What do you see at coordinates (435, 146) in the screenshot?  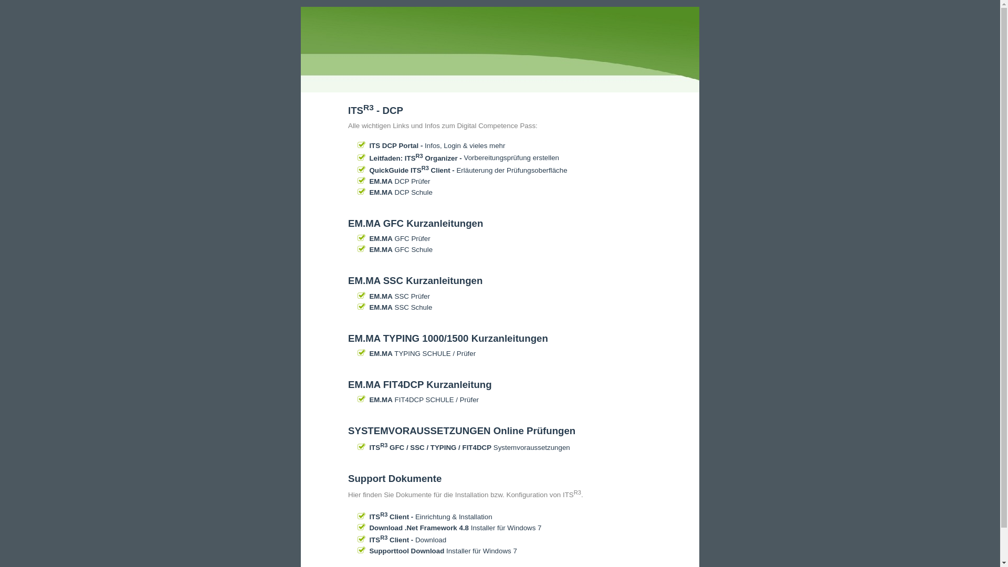 I see `  ITS DCP Portal - Infos, Login & vieles mehr` at bounding box center [435, 146].